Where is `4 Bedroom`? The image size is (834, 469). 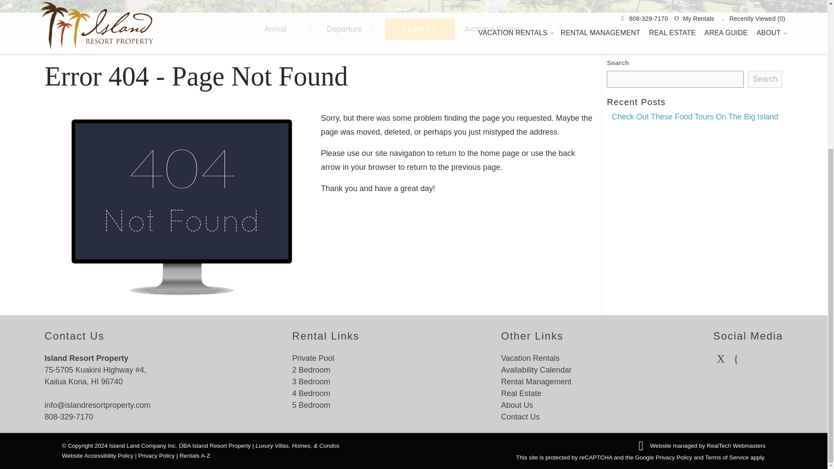
4 Bedroom is located at coordinates (311, 393).